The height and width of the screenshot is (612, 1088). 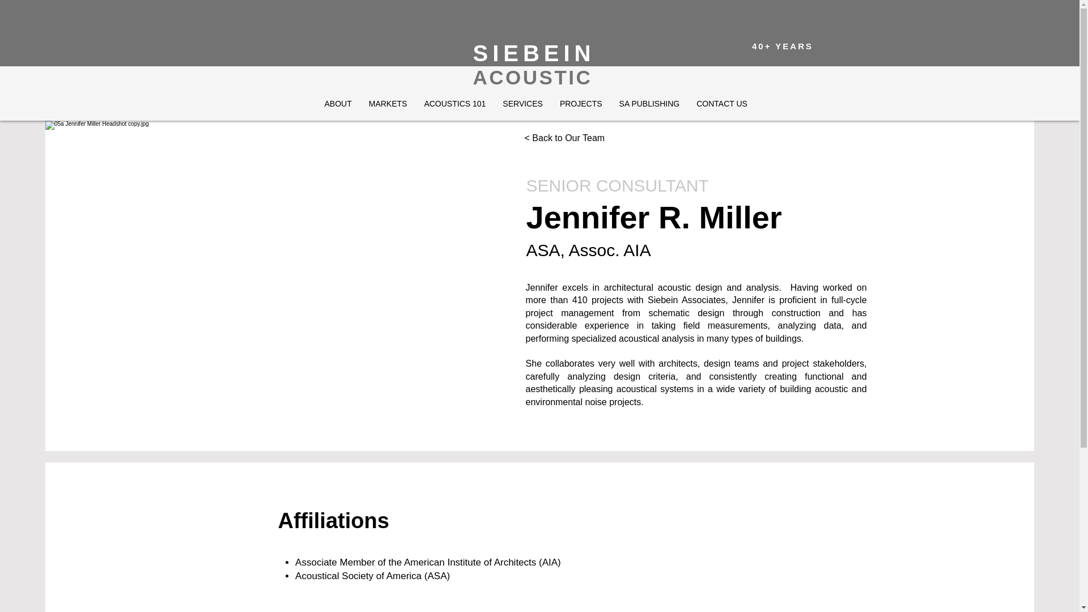 I want to click on SIEBEIN, so click(x=534, y=53).